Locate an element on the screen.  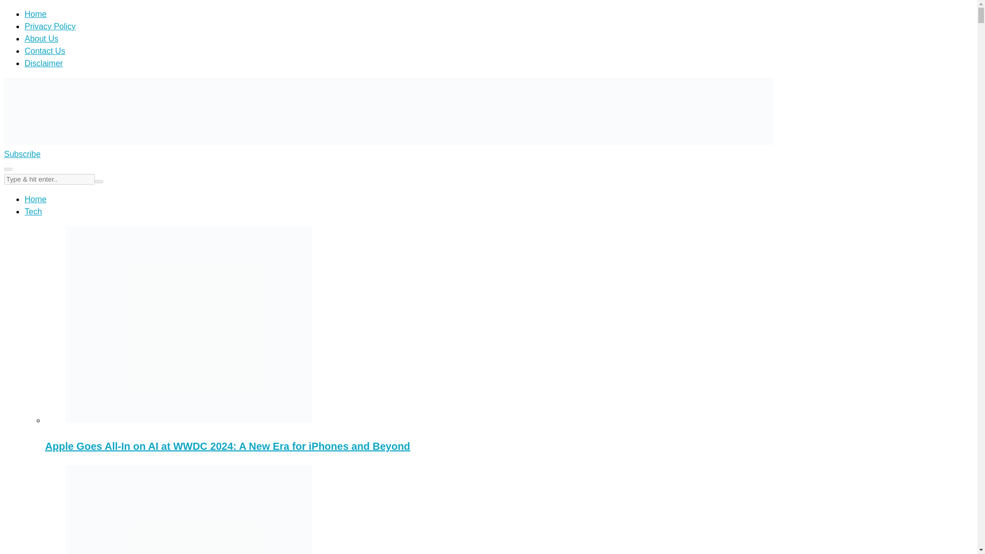
Tech is located at coordinates (33, 211).